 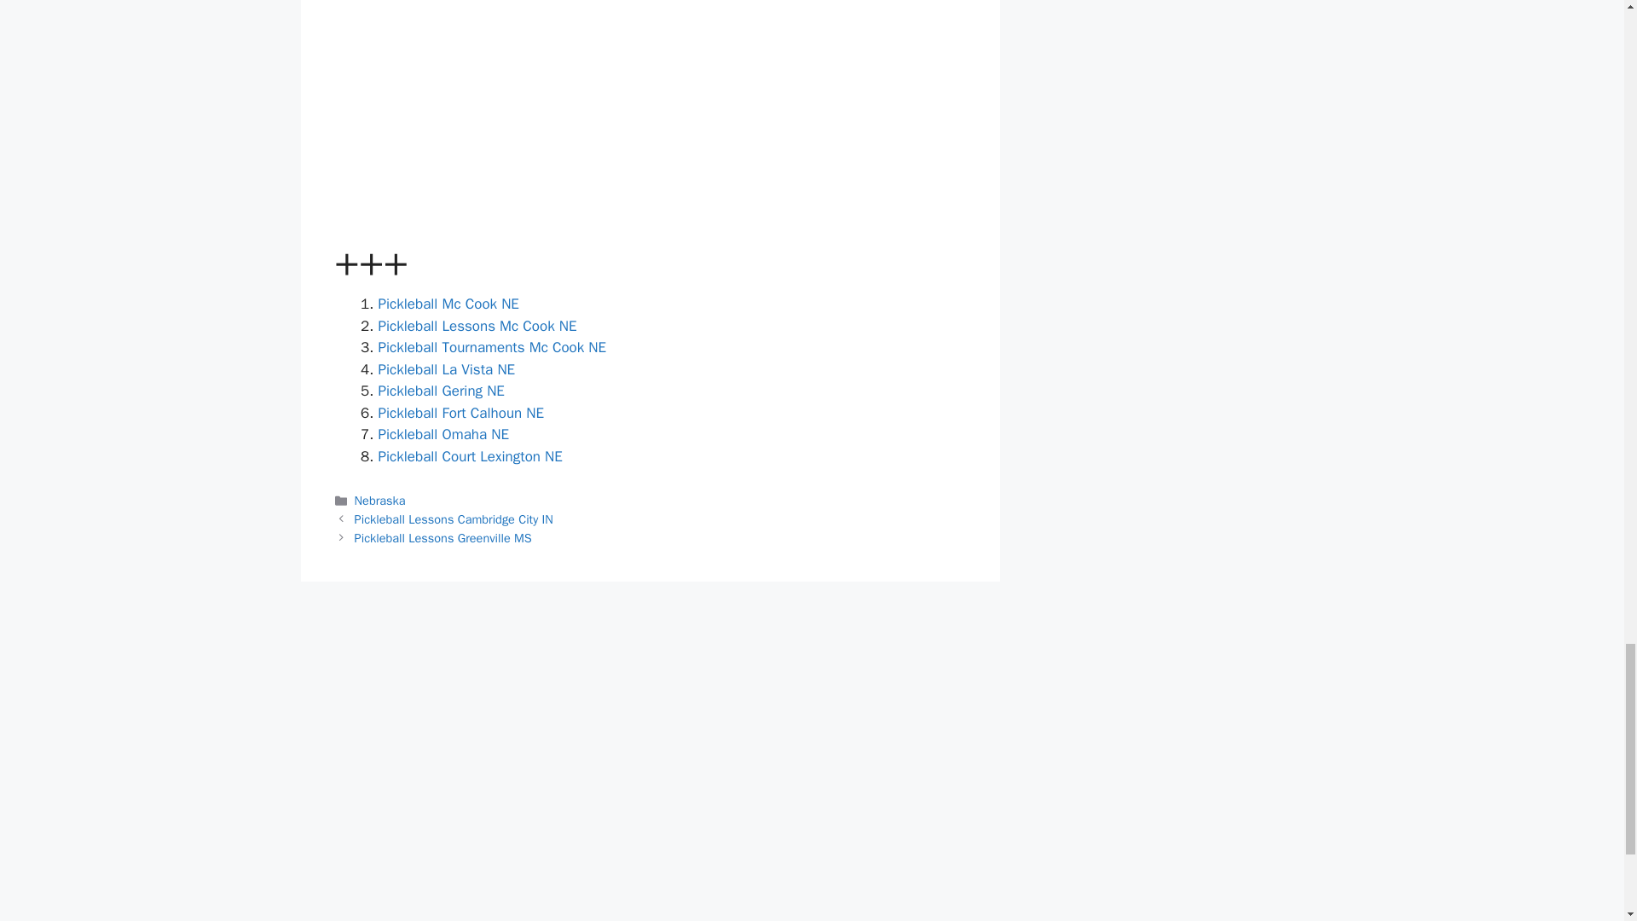 What do you see at coordinates (461, 413) in the screenshot?
I see `Pickleball Fort Calhoun NE` at bounding box center [461, 413].